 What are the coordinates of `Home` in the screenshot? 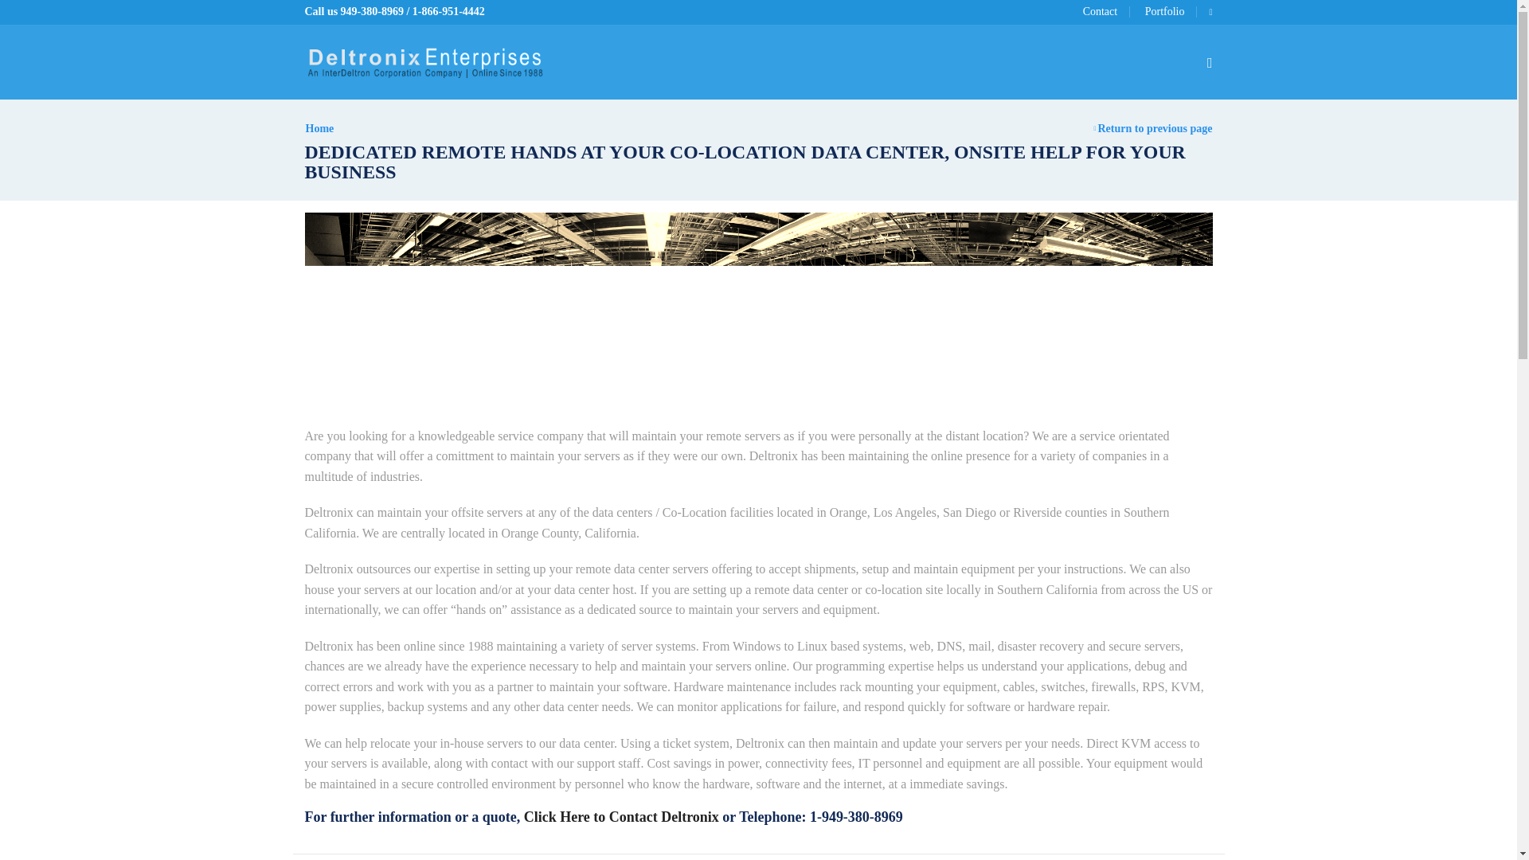 It's located at (319, 128).